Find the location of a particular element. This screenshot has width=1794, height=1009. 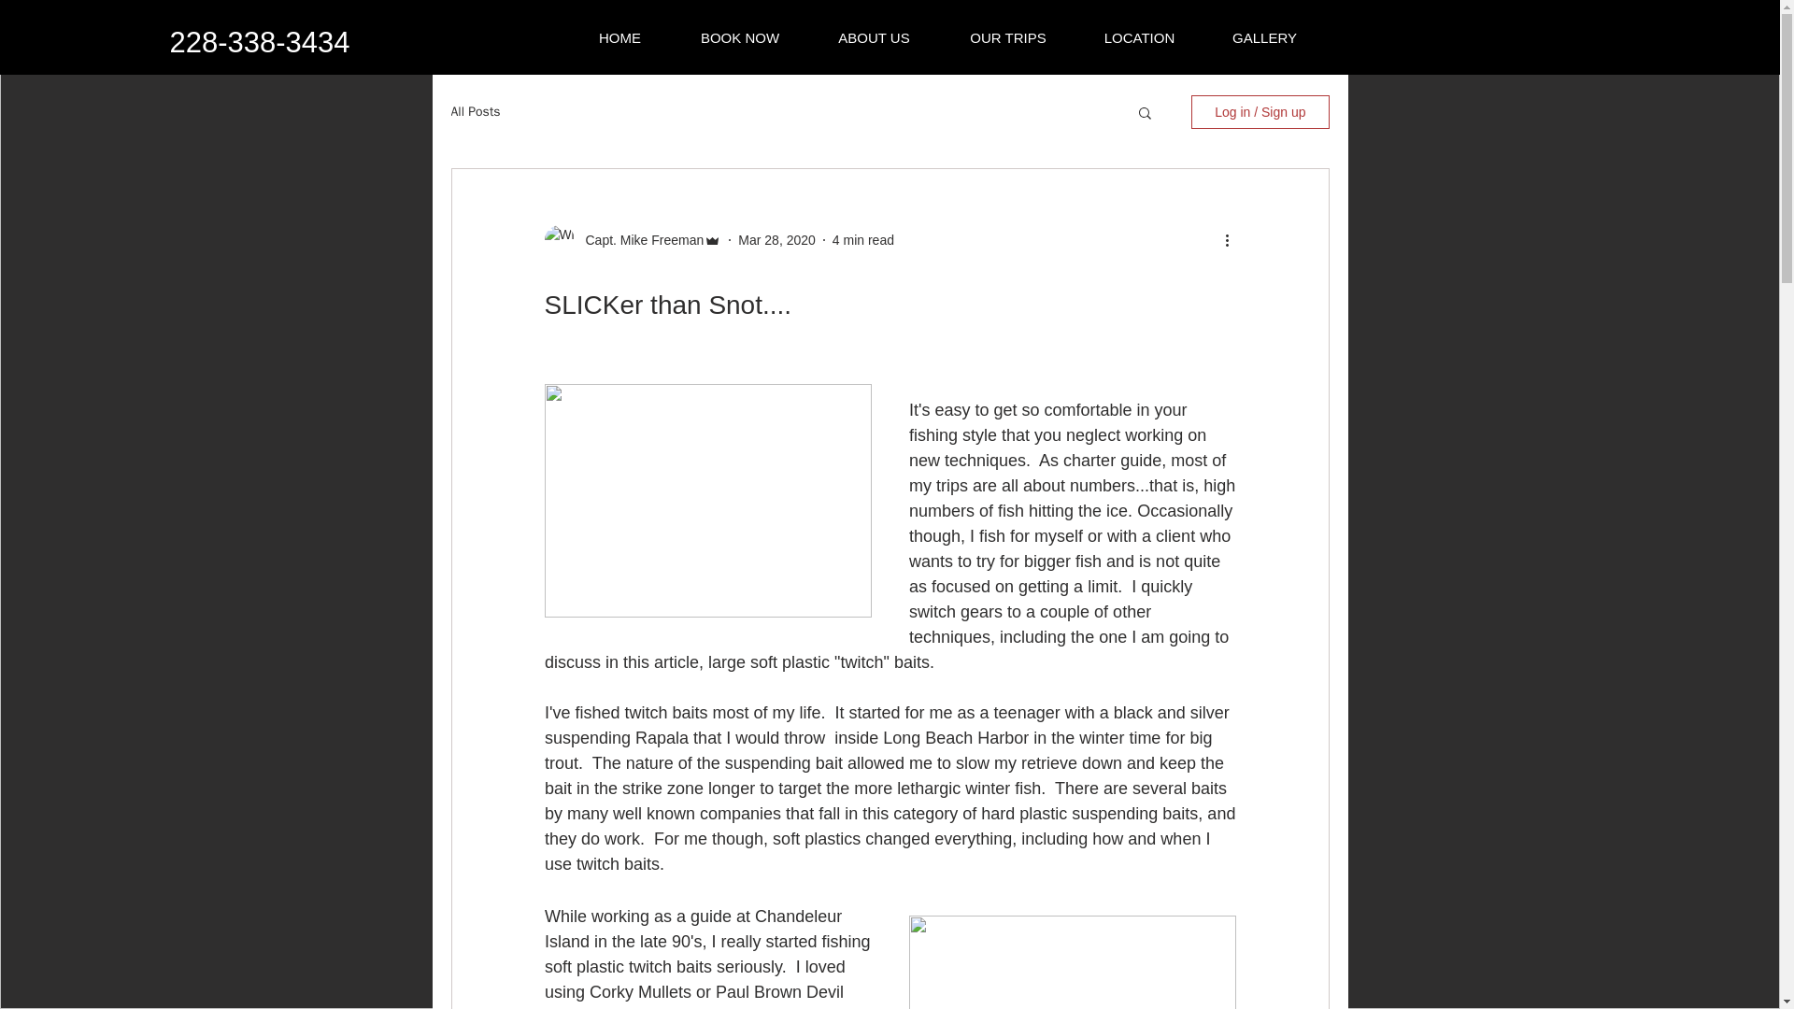

Capt. Mike Freeman is located at coordinates (638, 239).